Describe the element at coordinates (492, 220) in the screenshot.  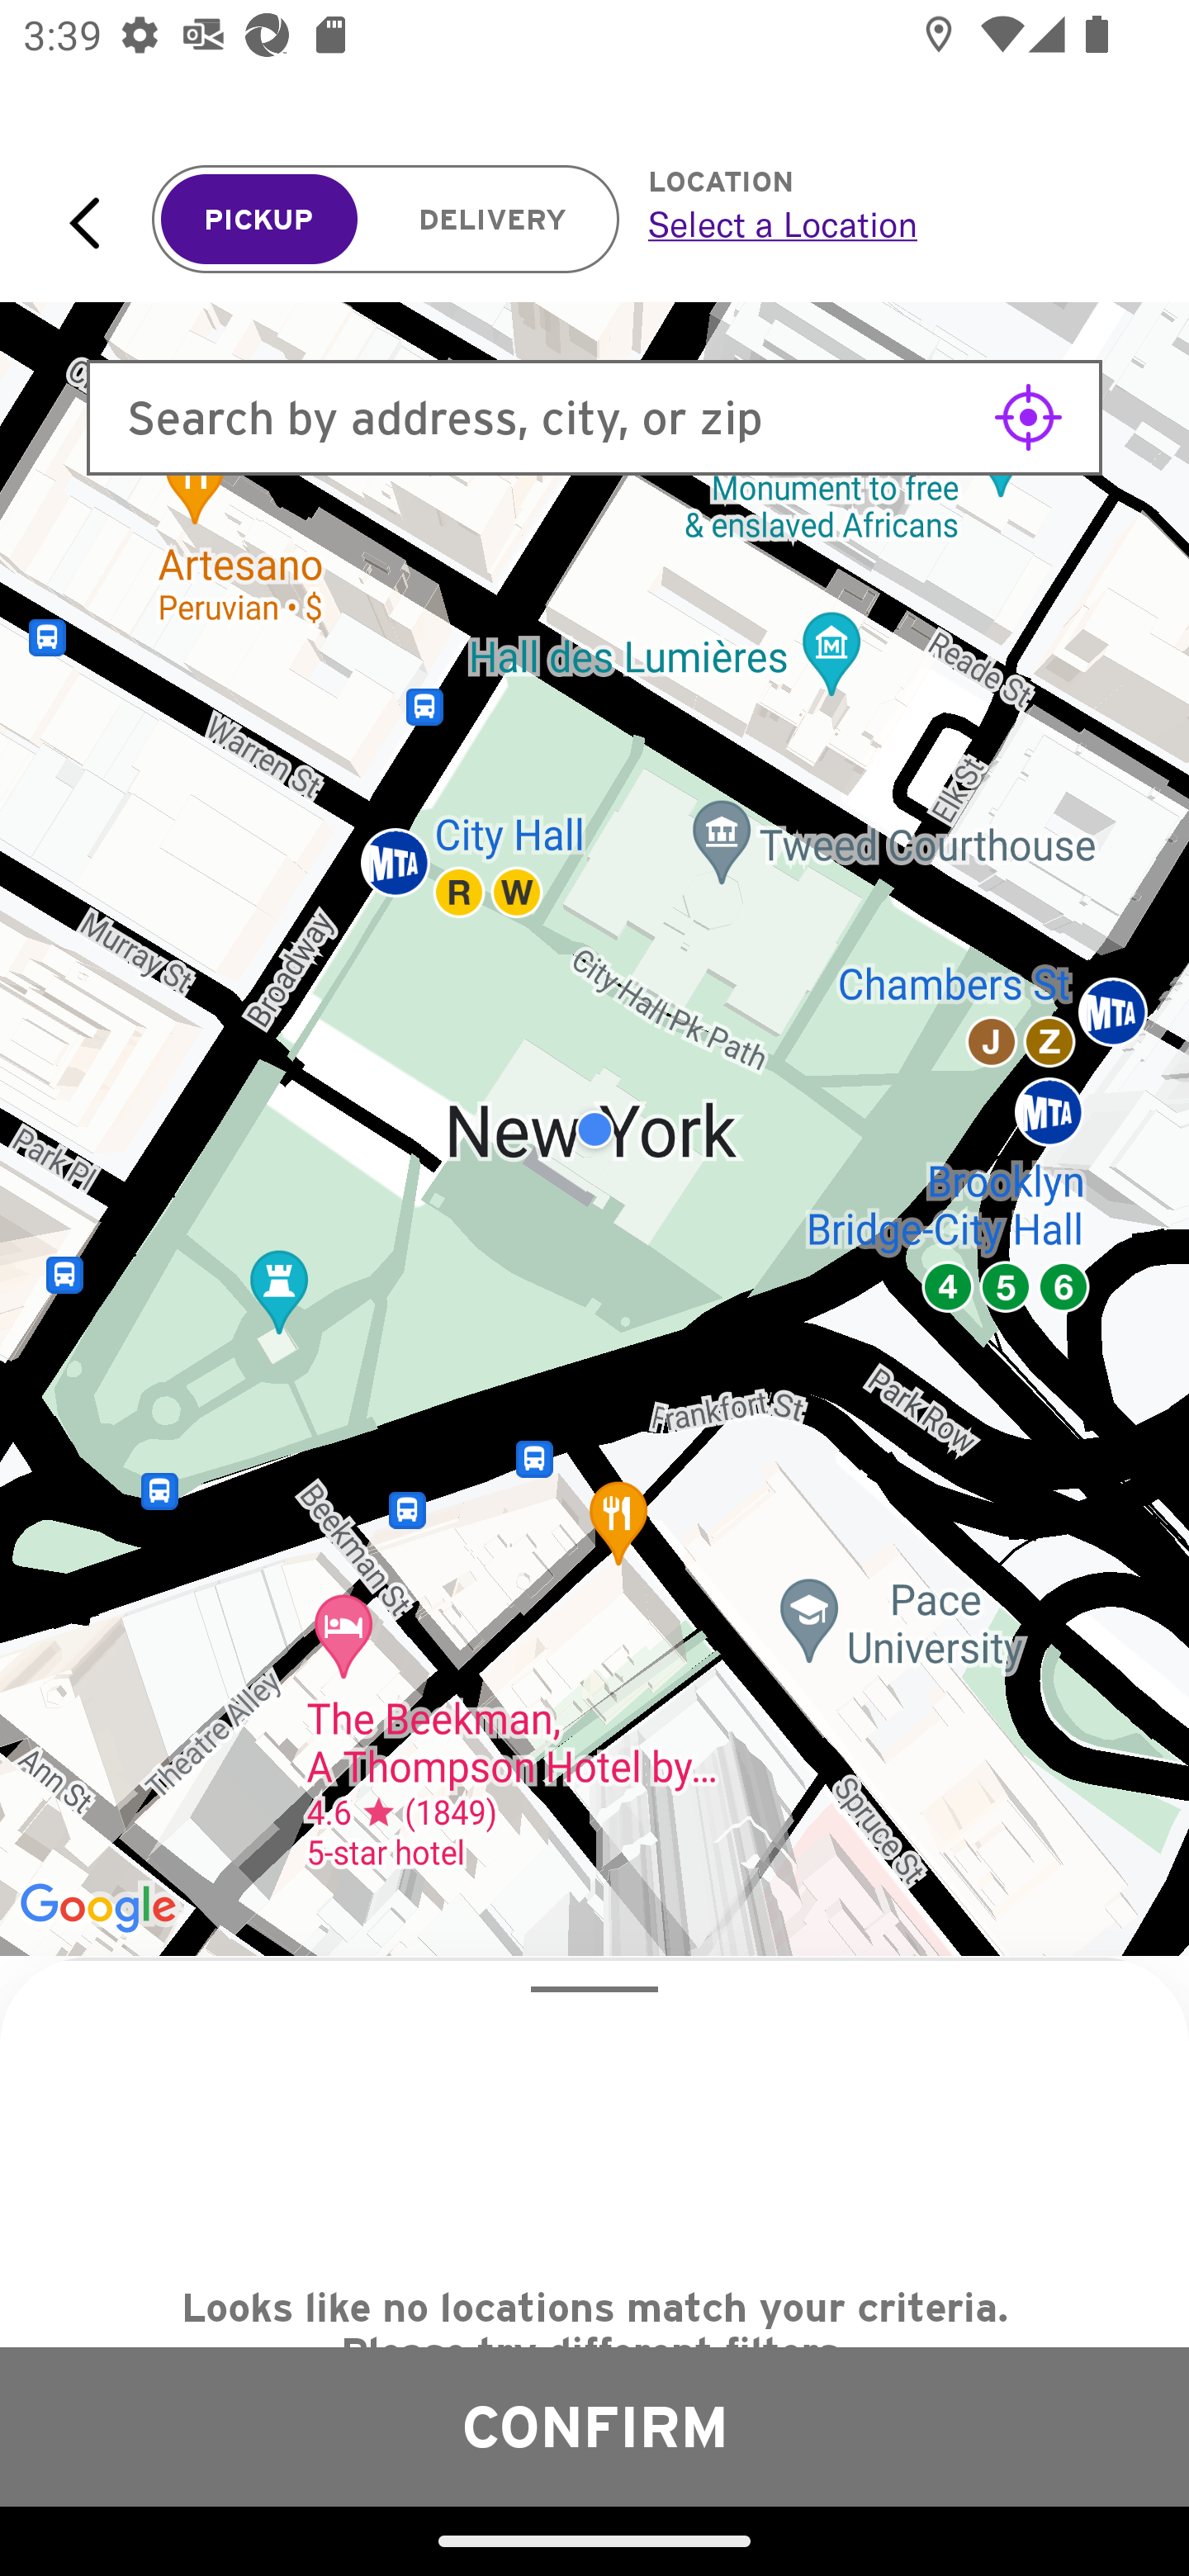
I see `DELIVERY` at that location.